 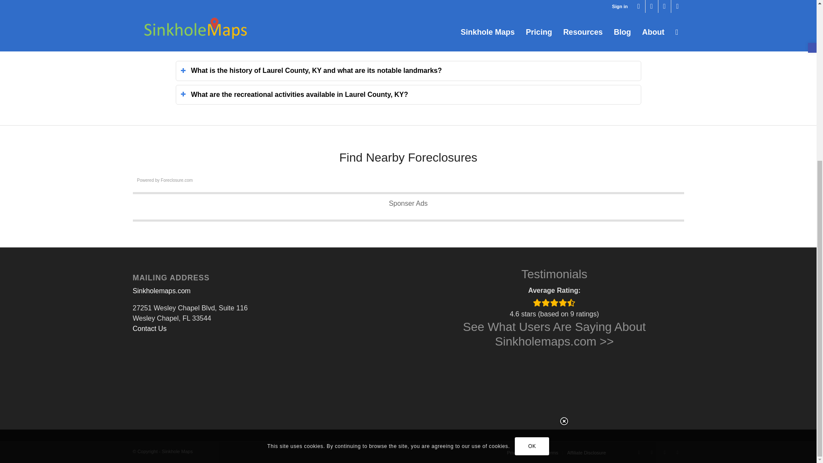 I want to click on Youtube, so click(x=665, y=452).